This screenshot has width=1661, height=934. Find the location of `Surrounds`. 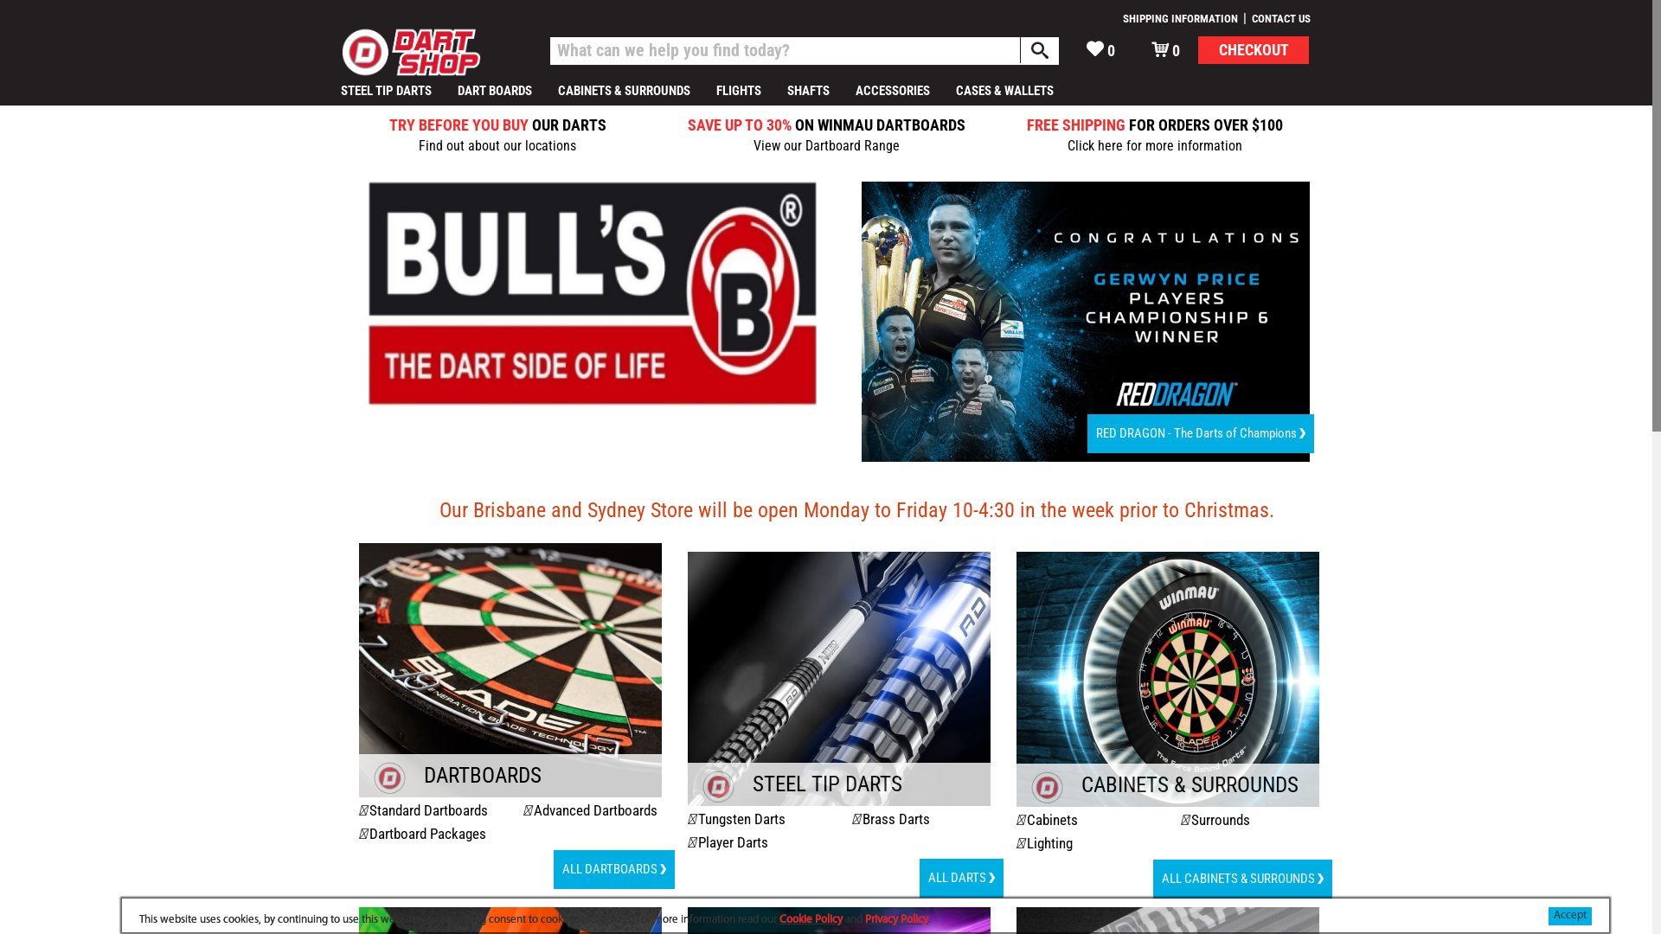

Surrounds is located at coordinates (1221, 820).